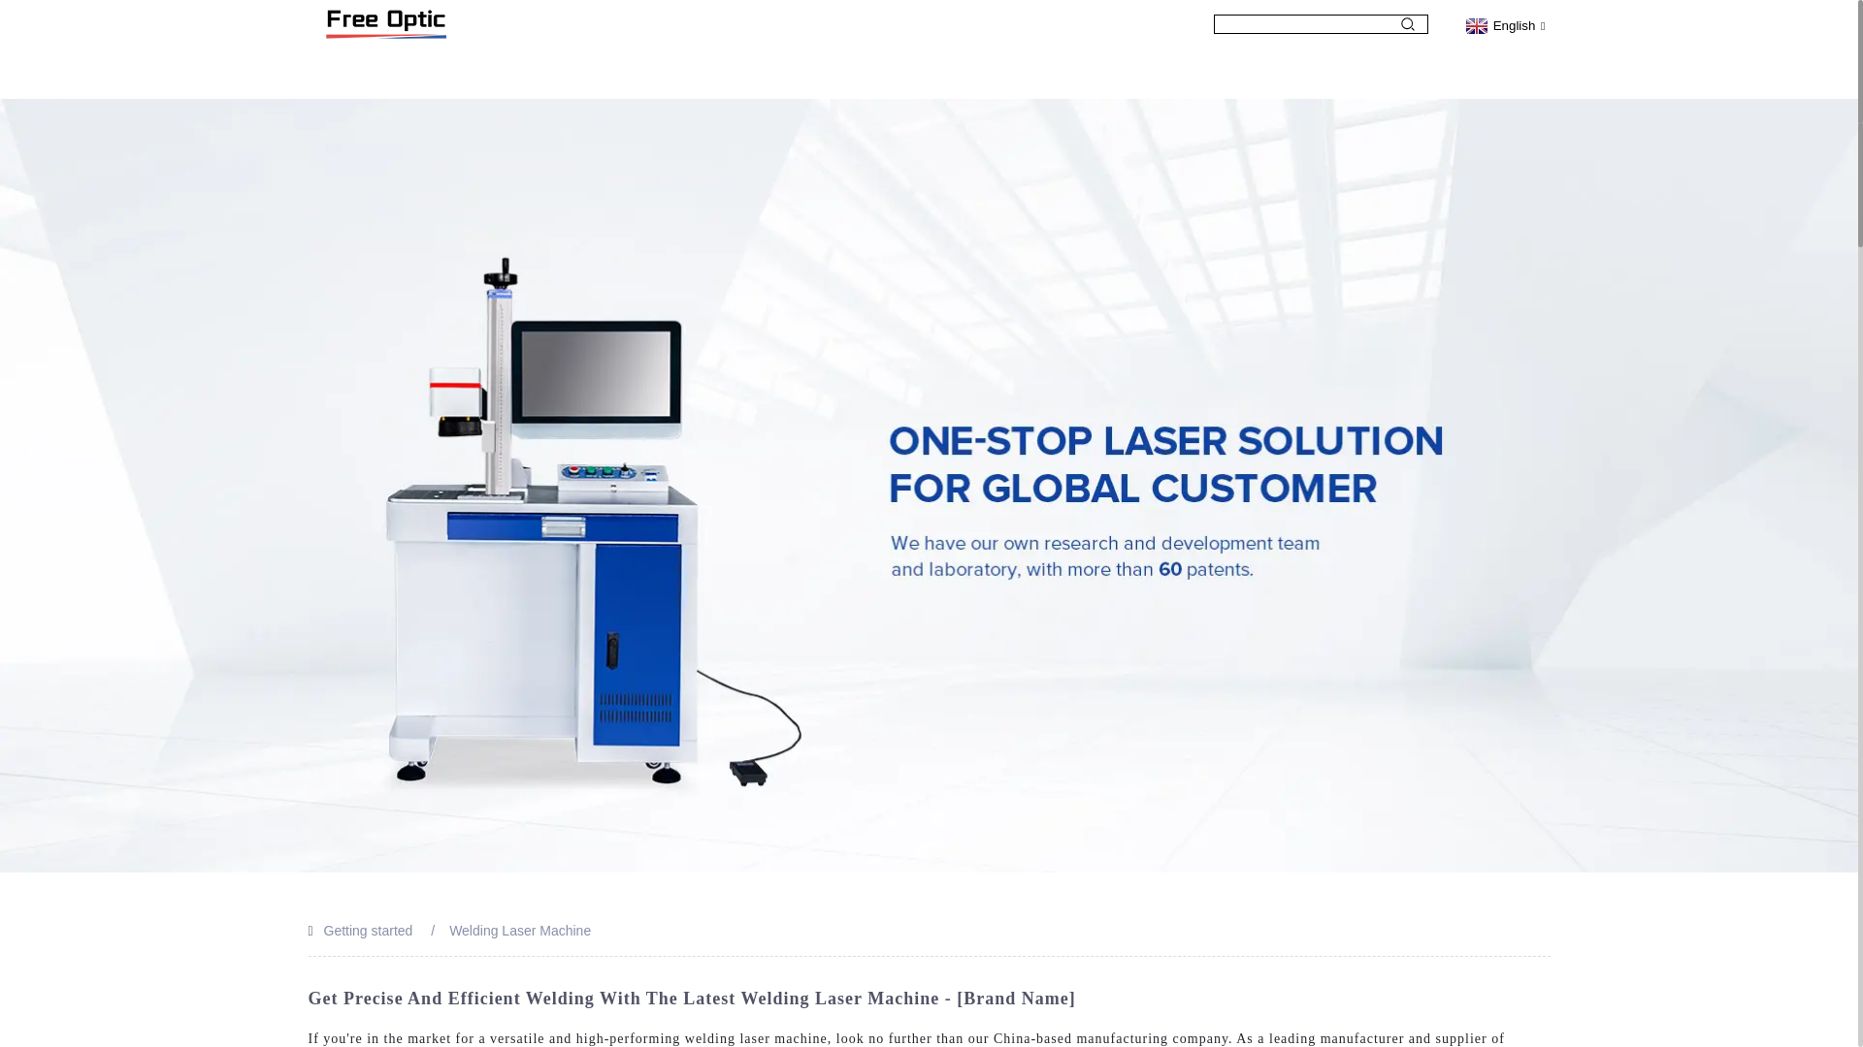  I want to click on English, so click(1503, 25).